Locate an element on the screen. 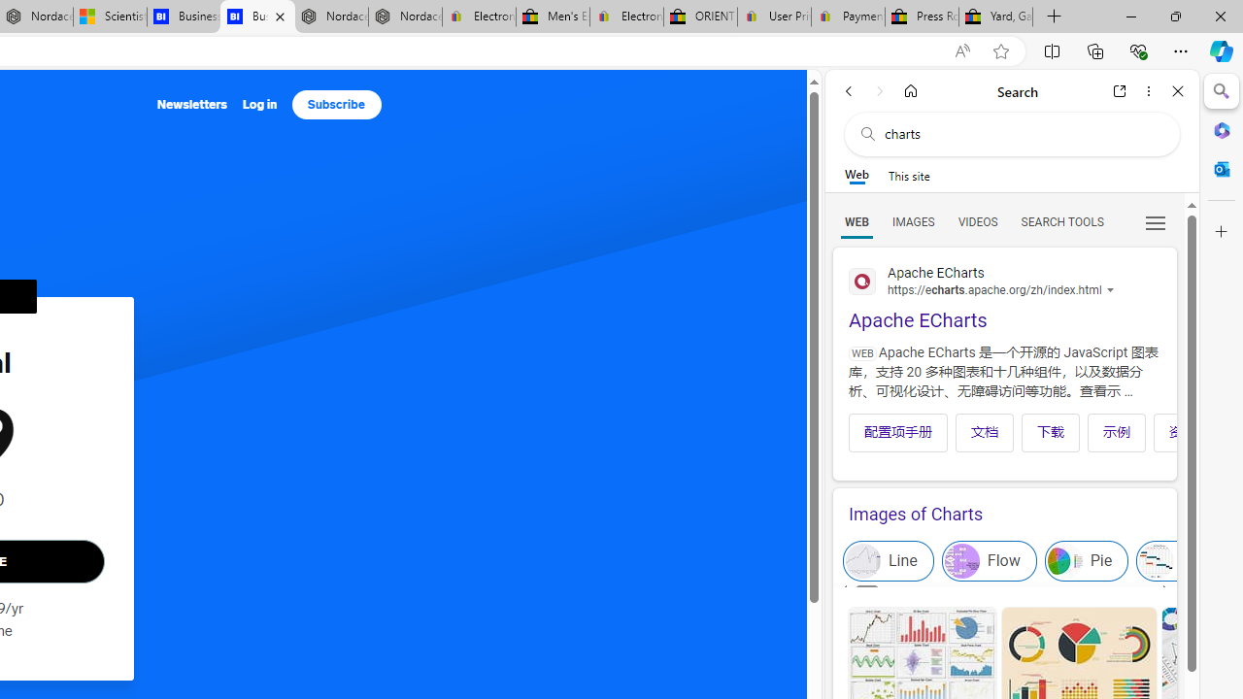 The height and width of the screenshot is (699, 1243). Press Room - eBay Inc. is located at coordinates (921, 17).